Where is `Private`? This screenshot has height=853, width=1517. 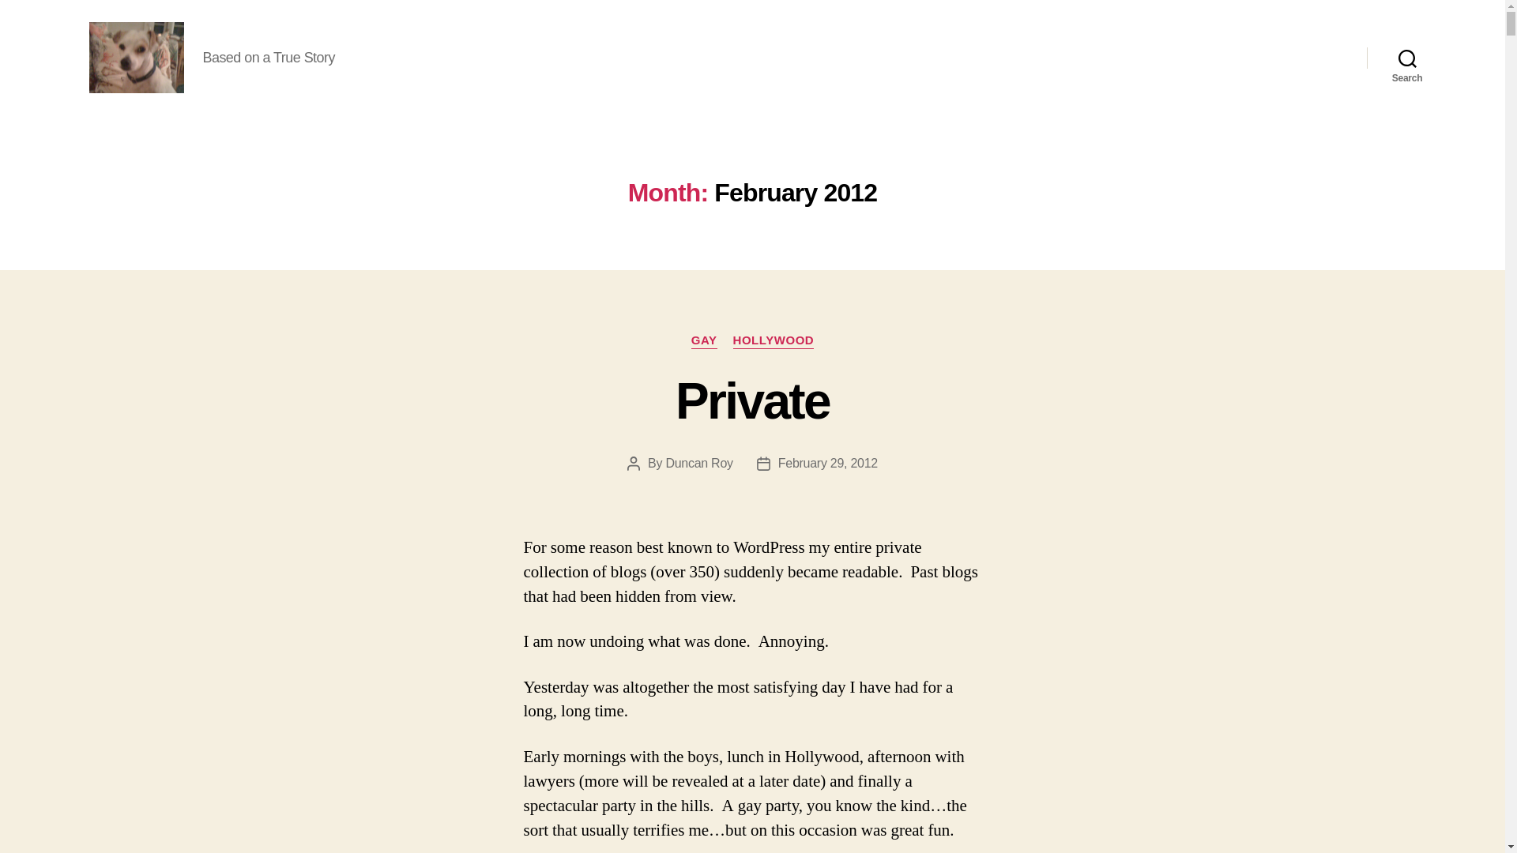 Private is located at coordinates (752, 401).